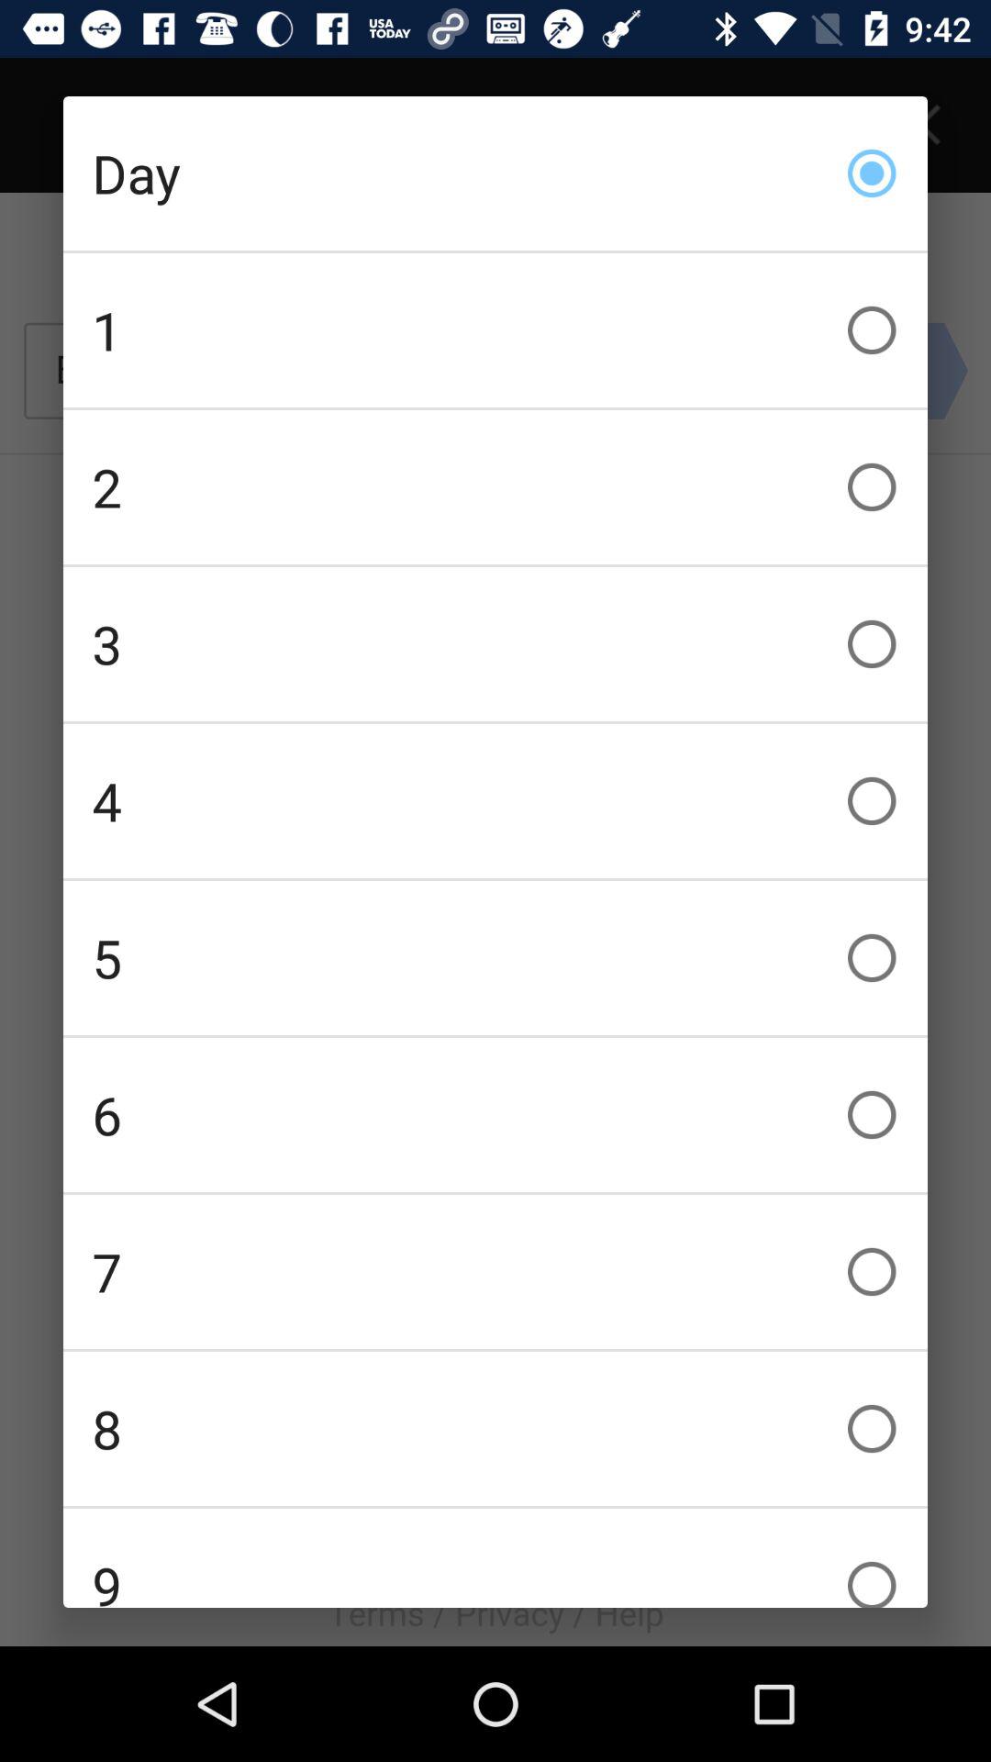  What do you see at coordinates (495, 330) in the screenshot?
I see `turn off the item below day item` at bounding box center [495, 330].